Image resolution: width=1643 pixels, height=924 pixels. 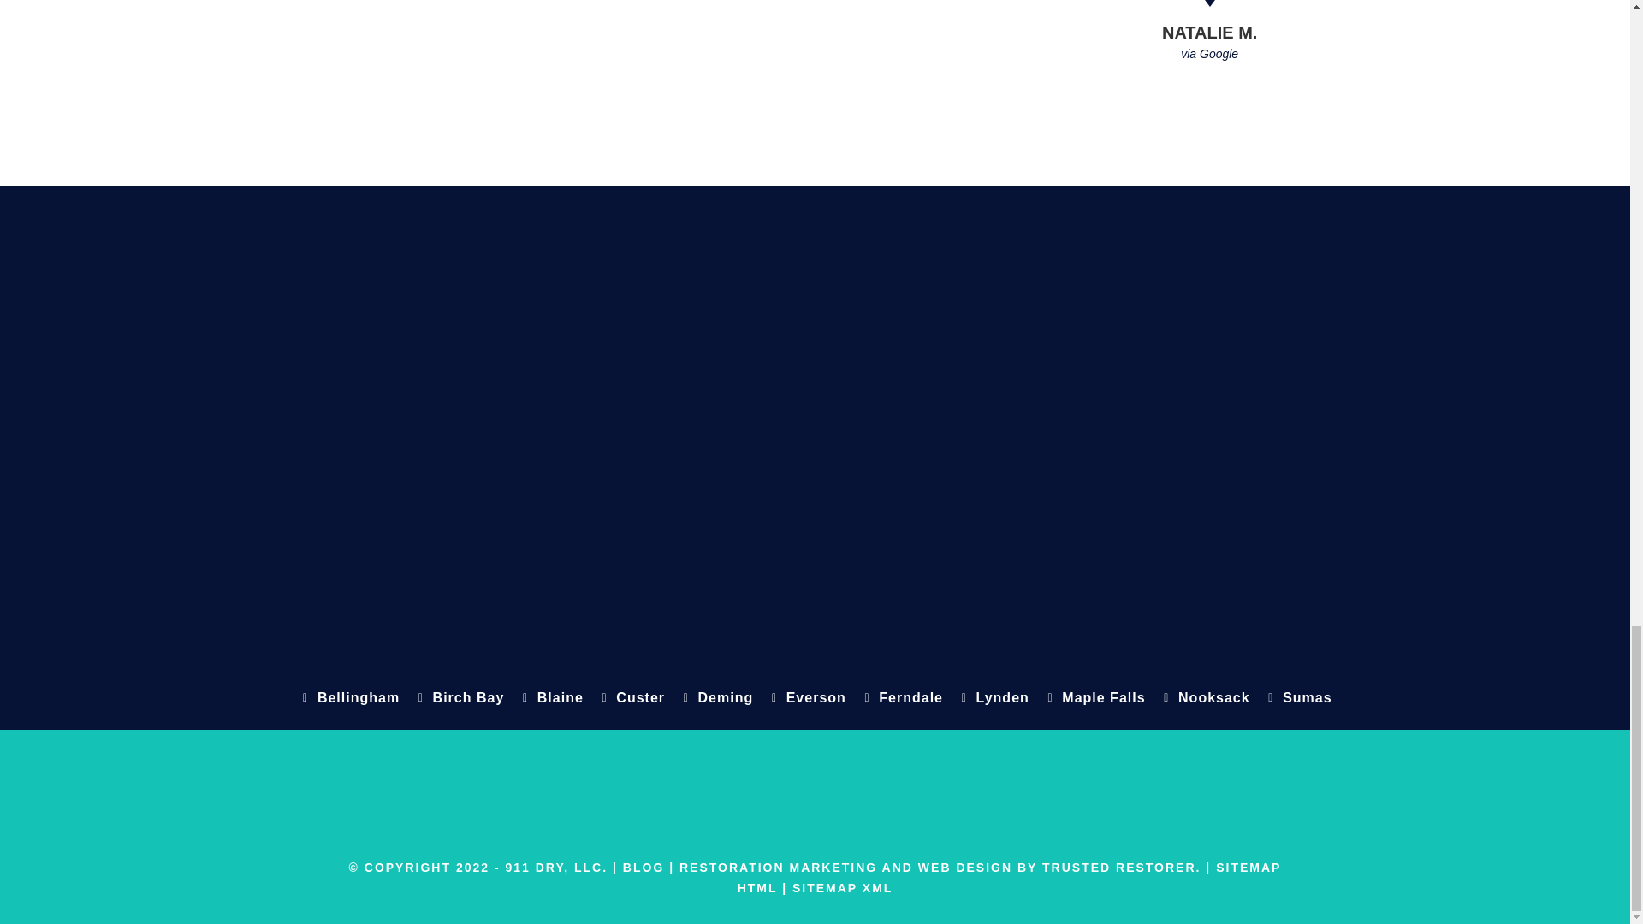 I want to click on Ferndale, so click(x=901, y=698).